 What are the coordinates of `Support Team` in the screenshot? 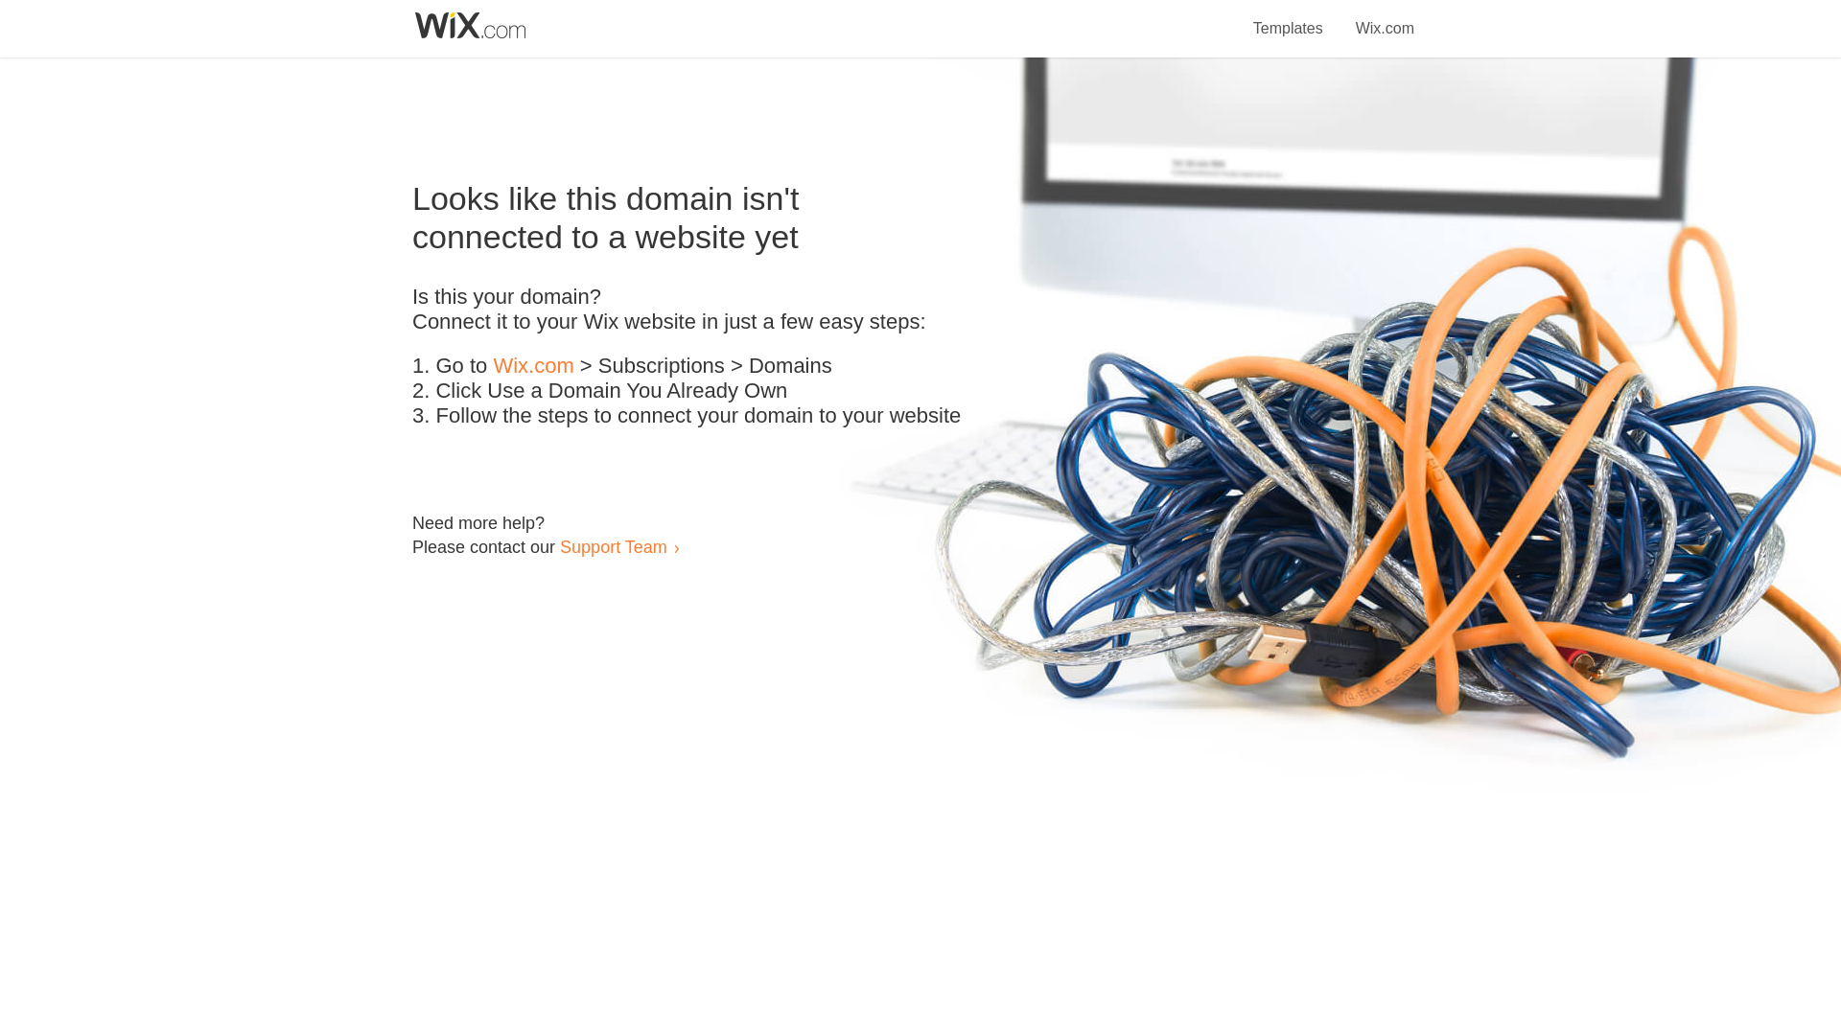 It's located at (613, 546).